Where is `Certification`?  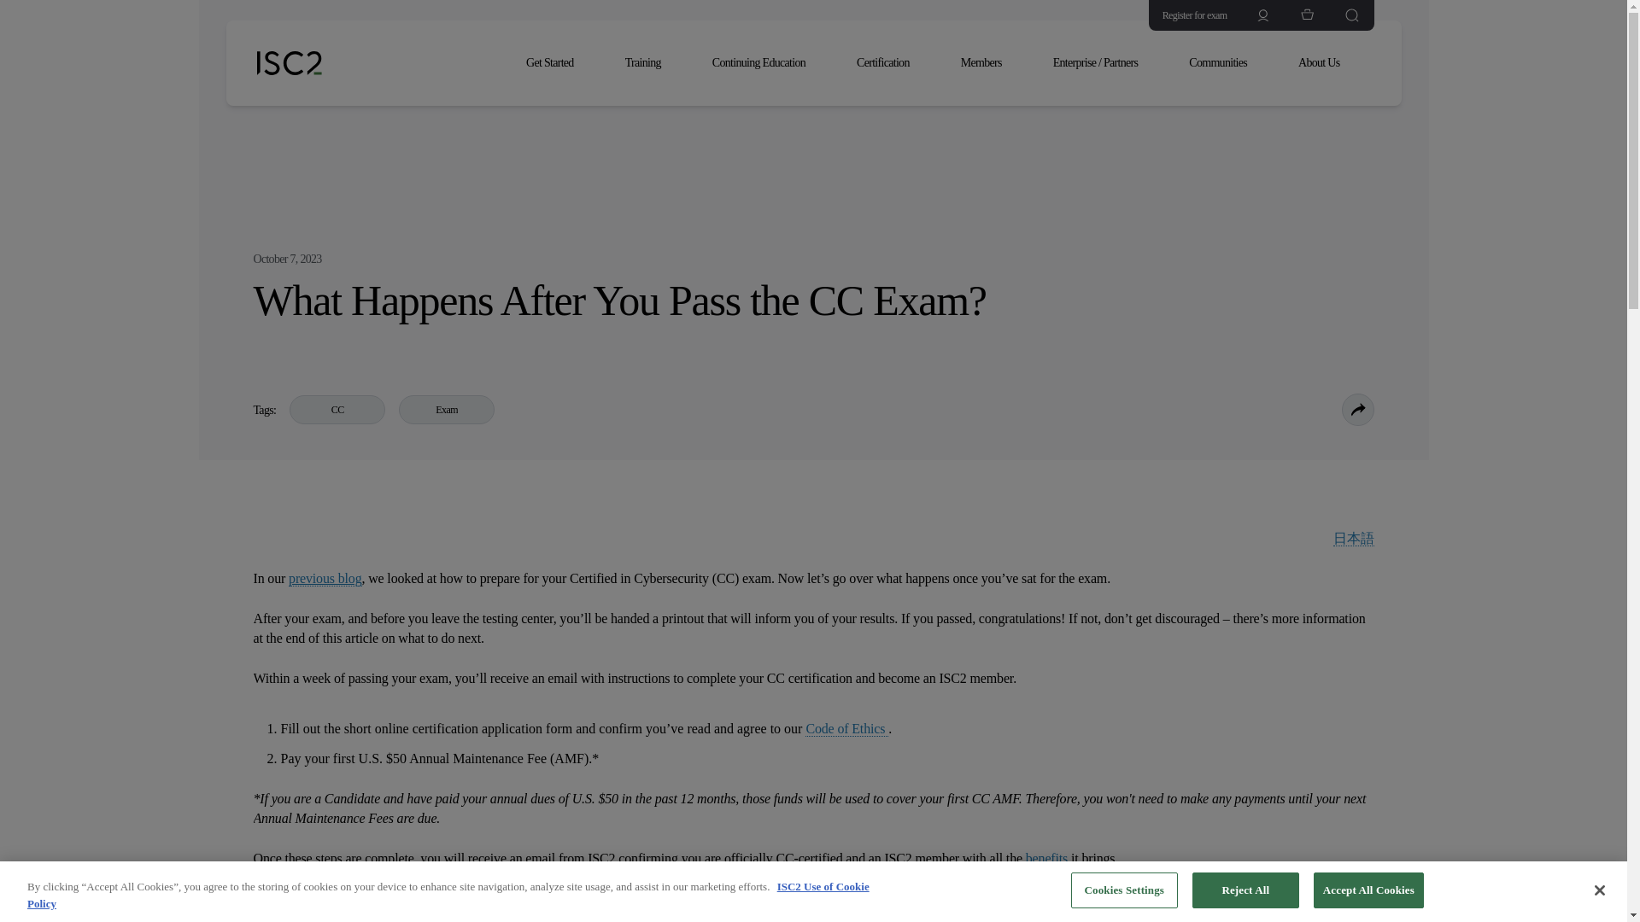
Certification is located at coordinates (891, 63).